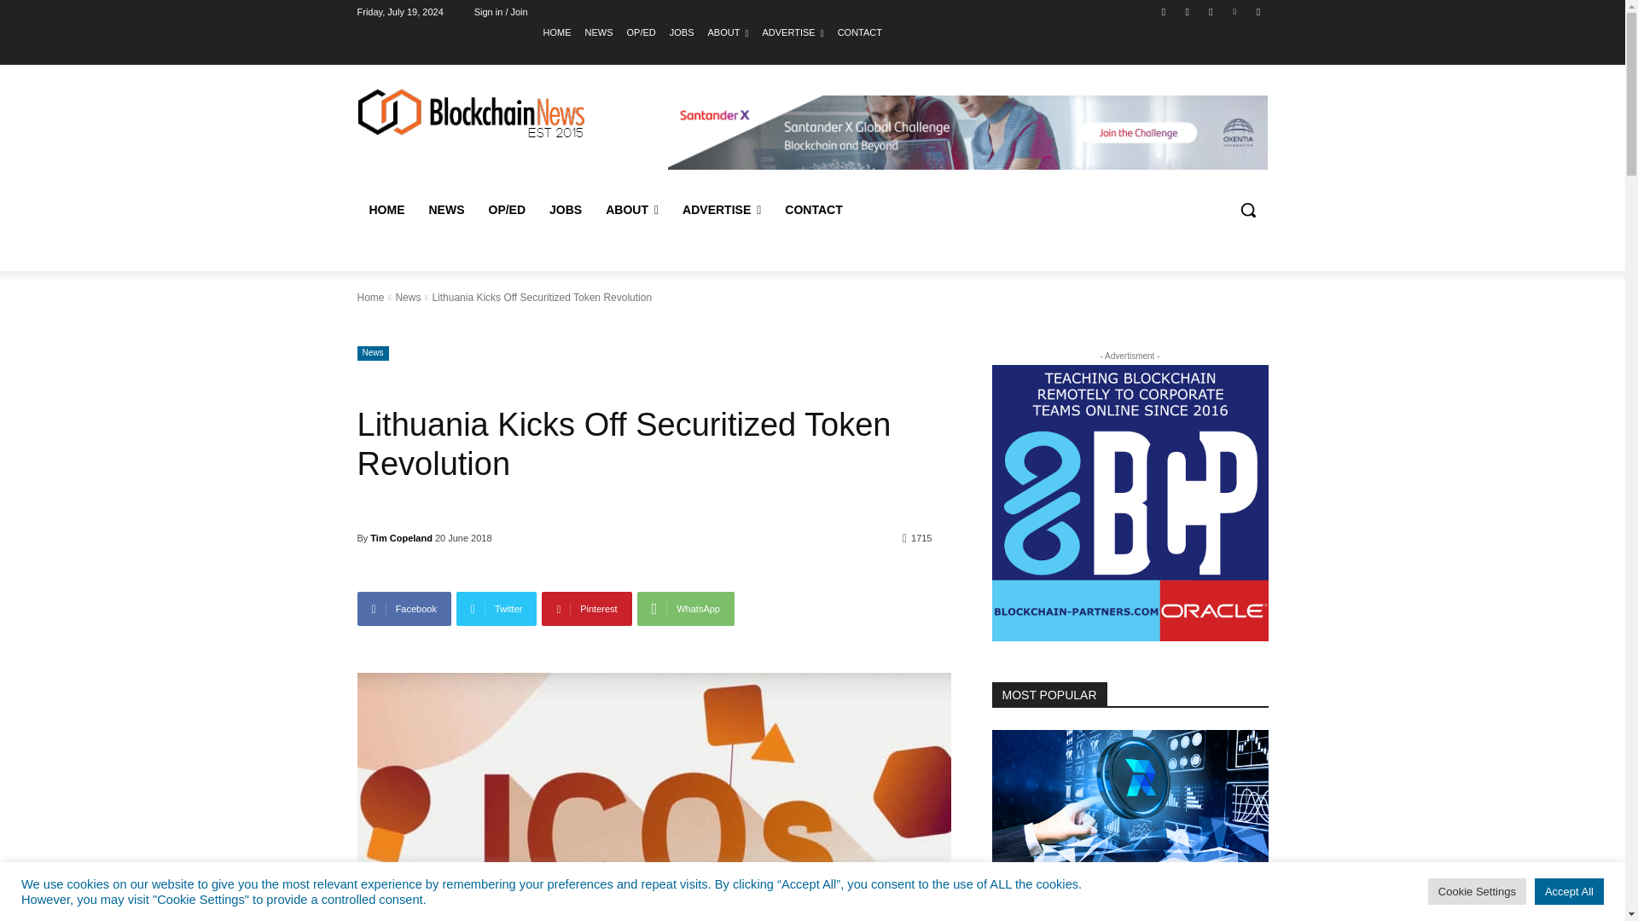  Describe the element at coordinates (1258, 11) in the screenshot. I see `Youtube` at that location.